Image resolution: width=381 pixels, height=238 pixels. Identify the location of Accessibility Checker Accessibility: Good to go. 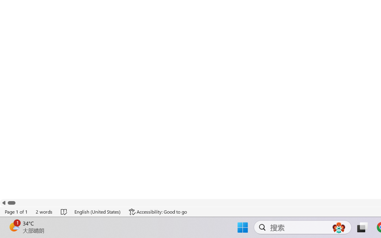
(158, 212).